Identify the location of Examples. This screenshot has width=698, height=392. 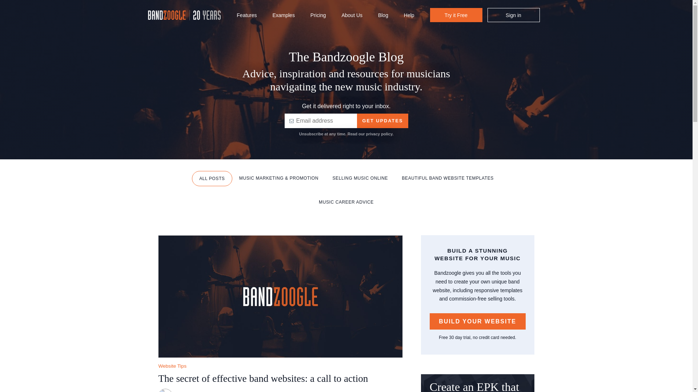
(283, 16).